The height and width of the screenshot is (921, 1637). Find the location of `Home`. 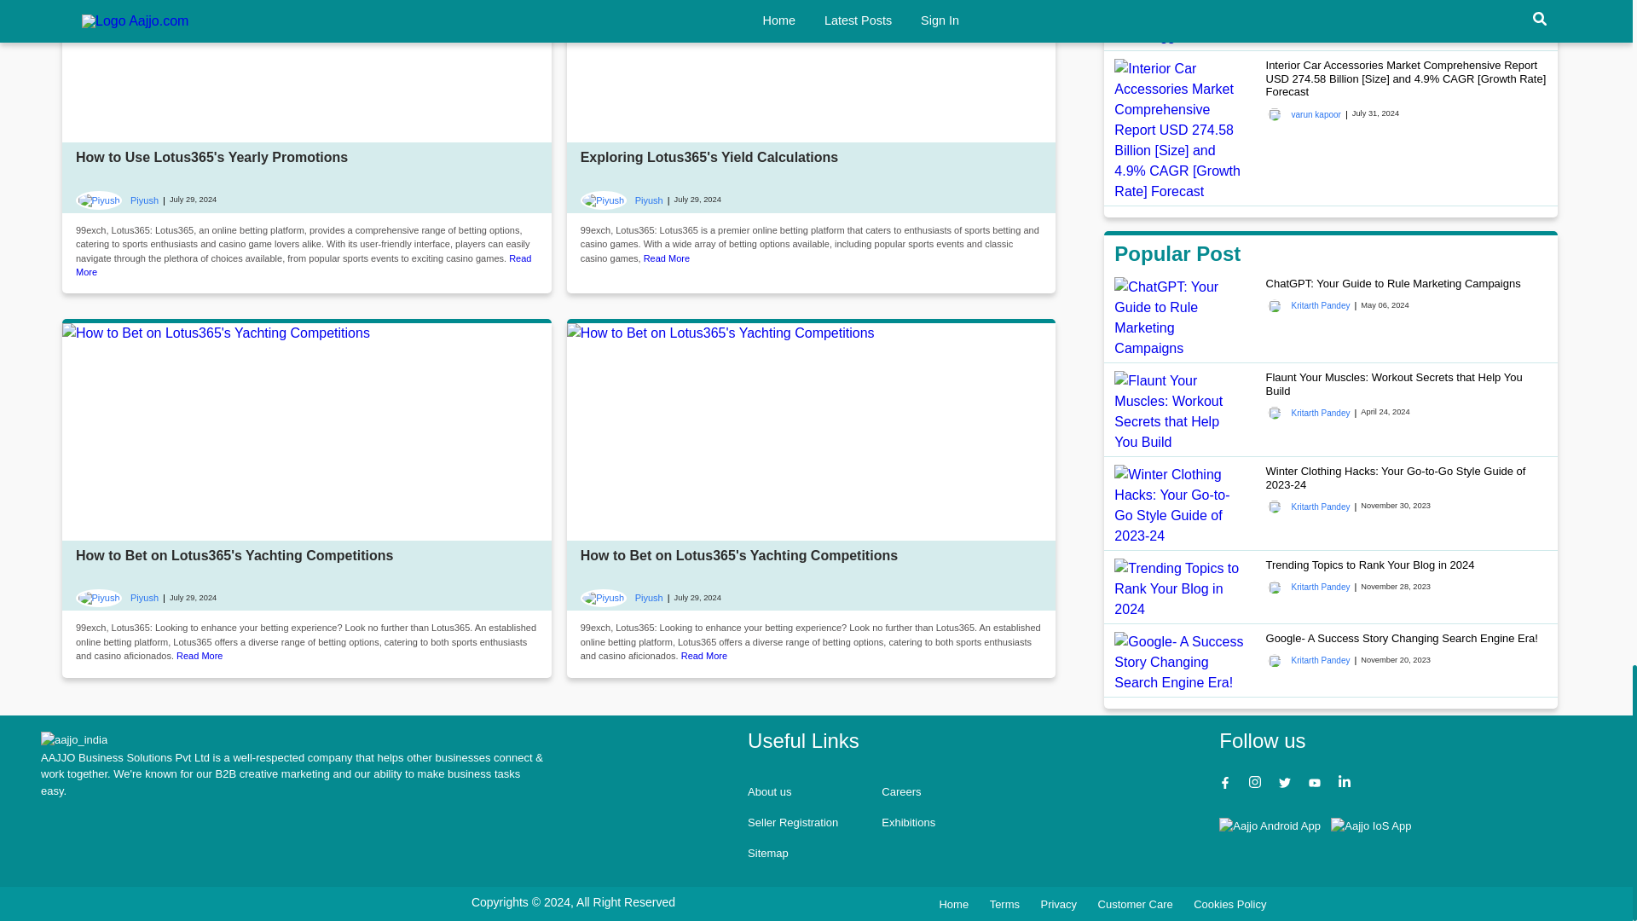

Home is located at coordinates (74, 740).